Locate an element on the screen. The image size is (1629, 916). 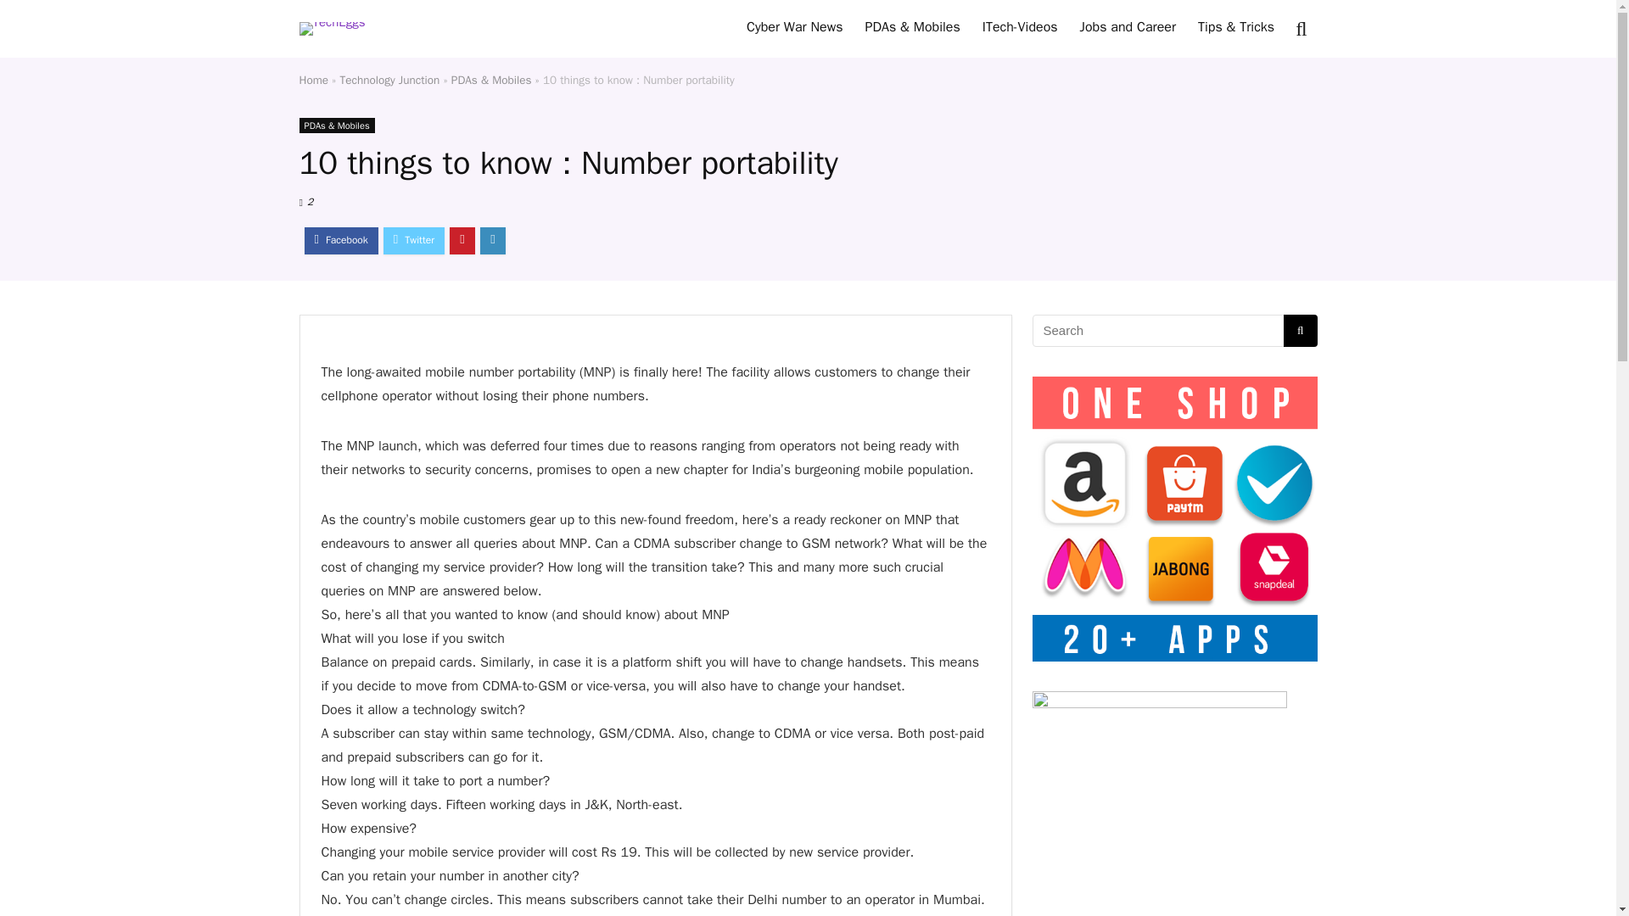
Jobs and Career is located at coordinates (1128, 29).